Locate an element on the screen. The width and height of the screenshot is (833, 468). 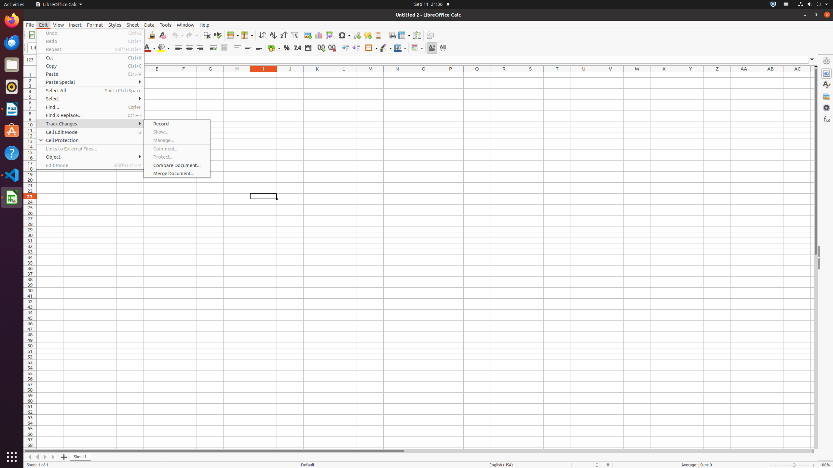
K1 is located at coordinates (317, 75).